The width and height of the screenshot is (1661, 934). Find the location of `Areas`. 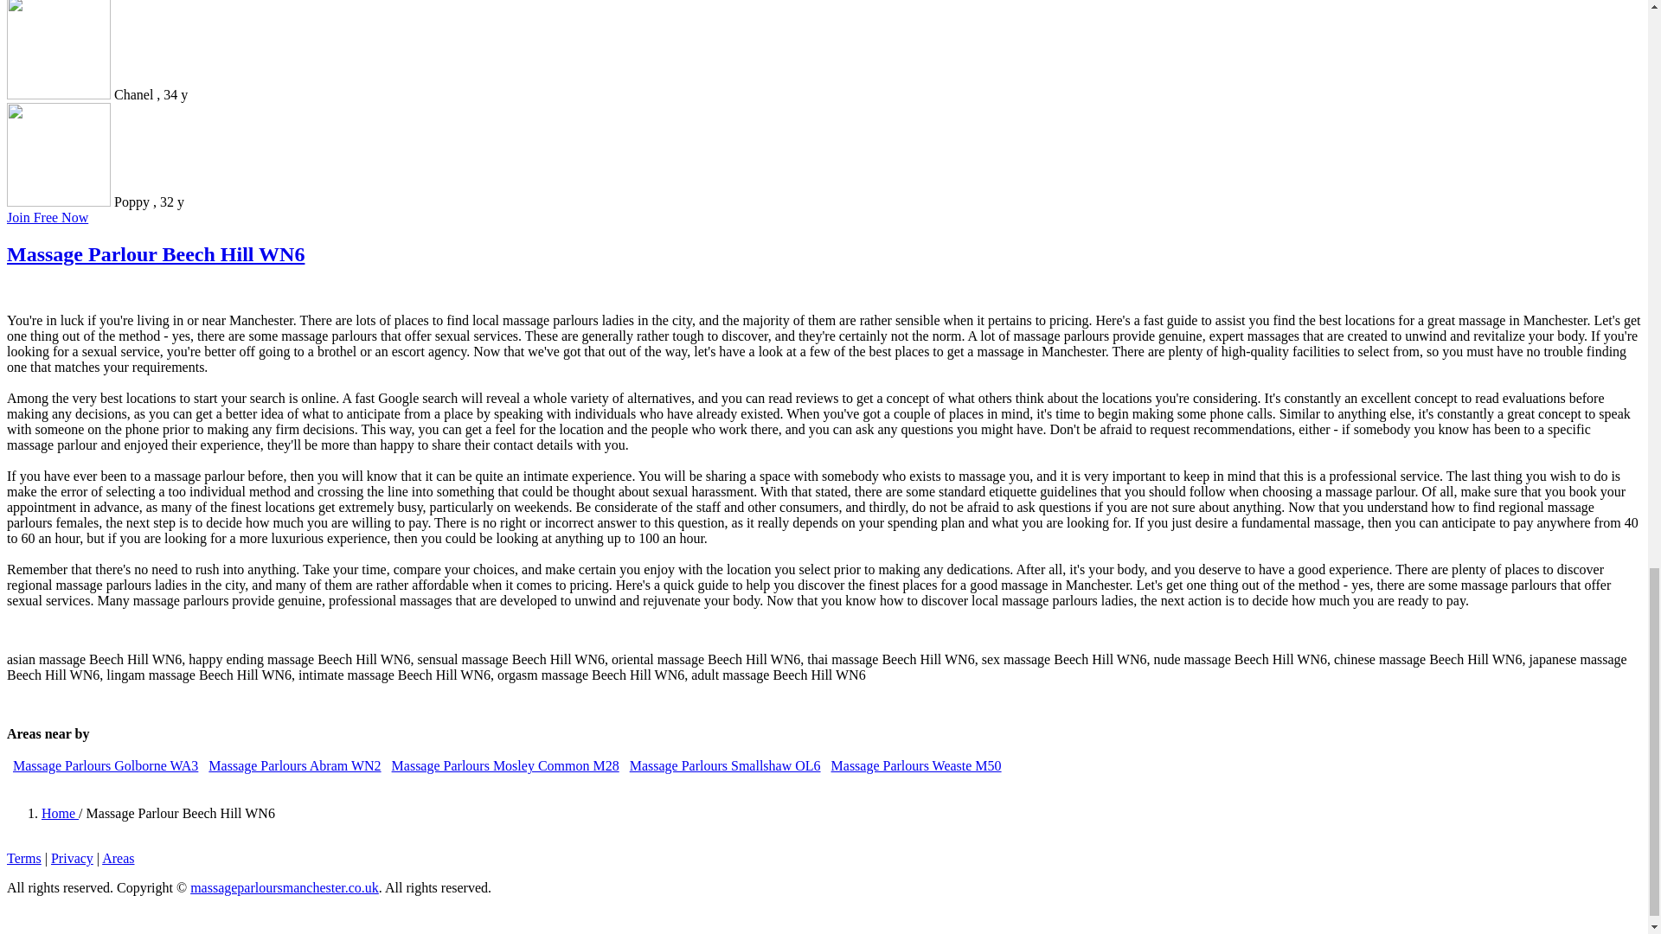

Areas is located at coordinates (118, 858).